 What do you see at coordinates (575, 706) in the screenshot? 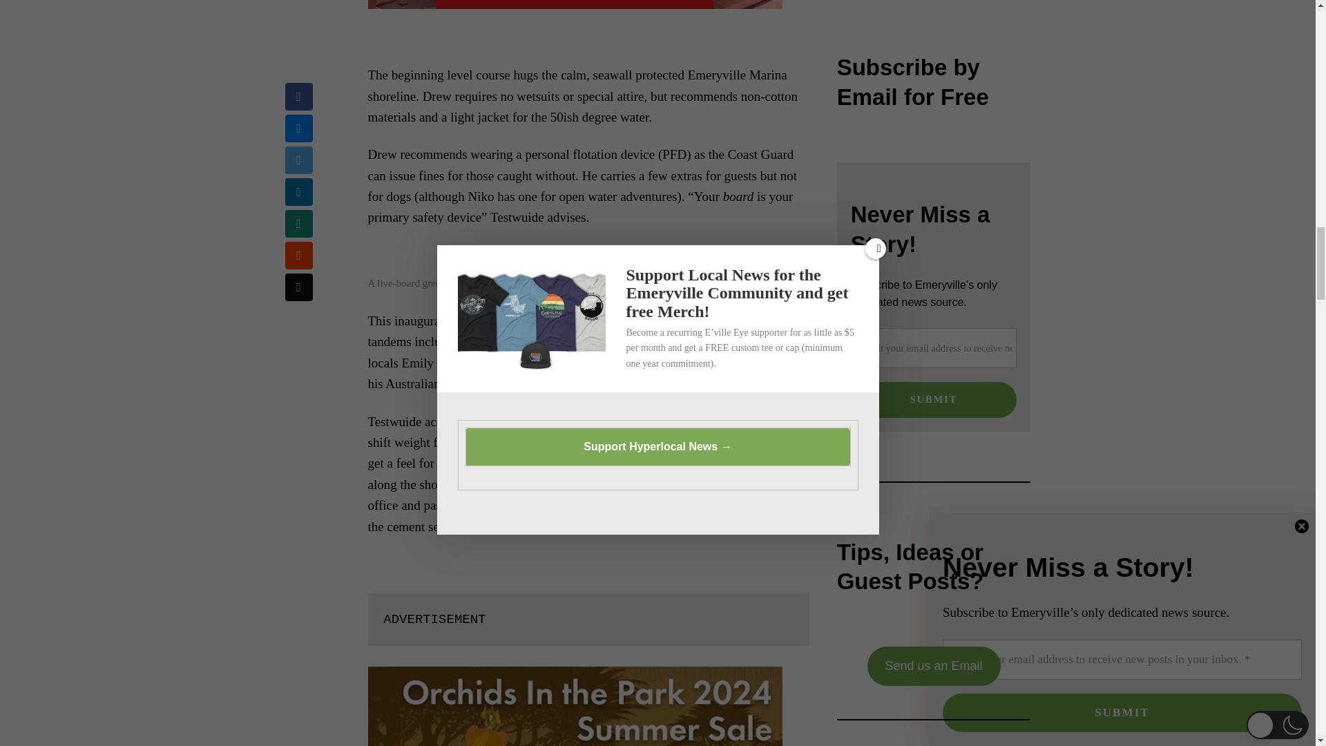
I see `SFOS - Summer Sale 2024 - In-Story` at bounding box center [575, 706].